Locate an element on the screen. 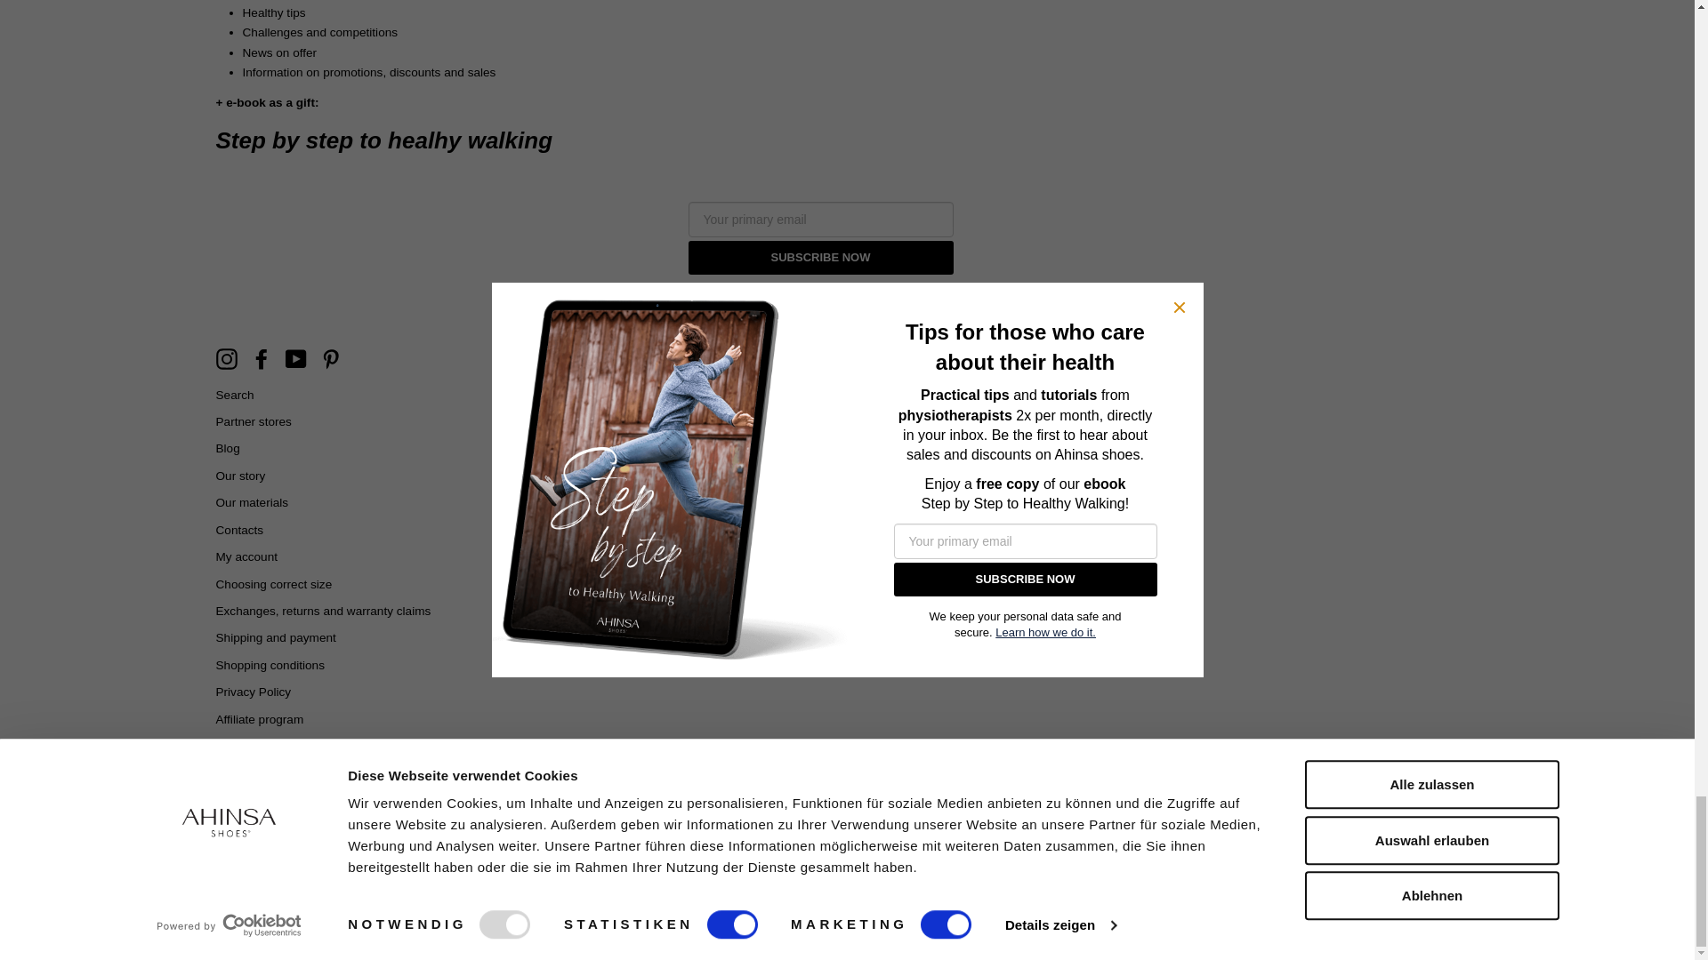  Google Pay is located at coordinates (847, 827).